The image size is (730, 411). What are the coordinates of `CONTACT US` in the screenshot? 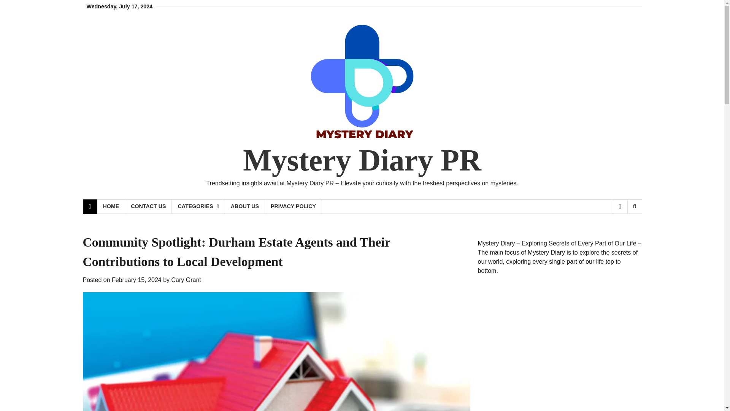 It's located at (148, 206).